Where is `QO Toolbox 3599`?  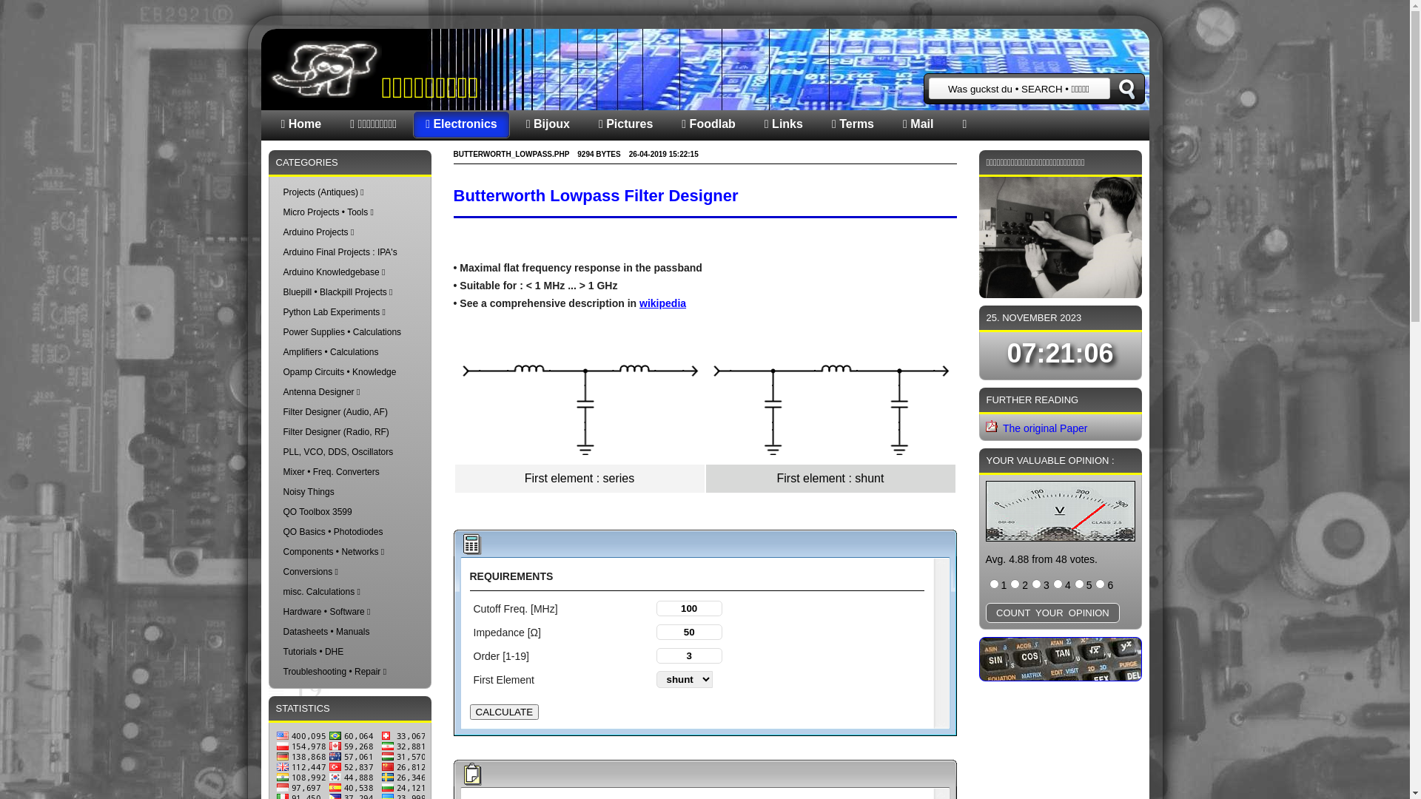 QO Toolbox 3599 is located at coordinates (317, 512).